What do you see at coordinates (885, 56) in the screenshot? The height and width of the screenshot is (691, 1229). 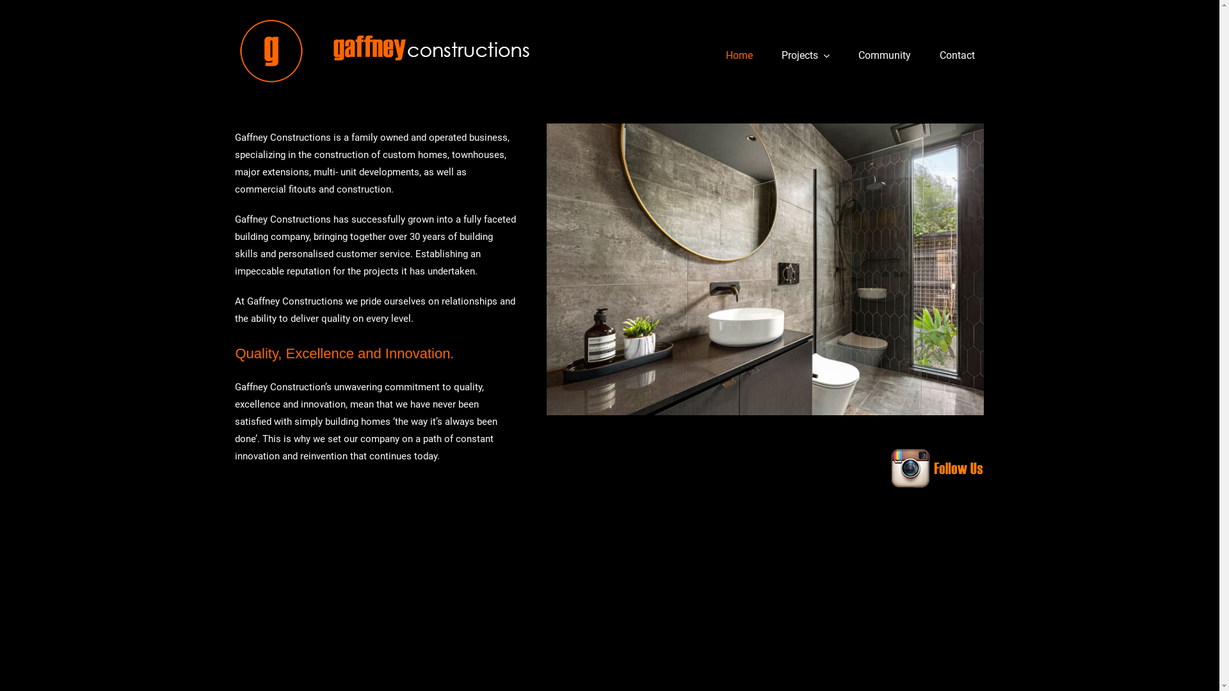 I see `Community` at bounding box center [885, 56].